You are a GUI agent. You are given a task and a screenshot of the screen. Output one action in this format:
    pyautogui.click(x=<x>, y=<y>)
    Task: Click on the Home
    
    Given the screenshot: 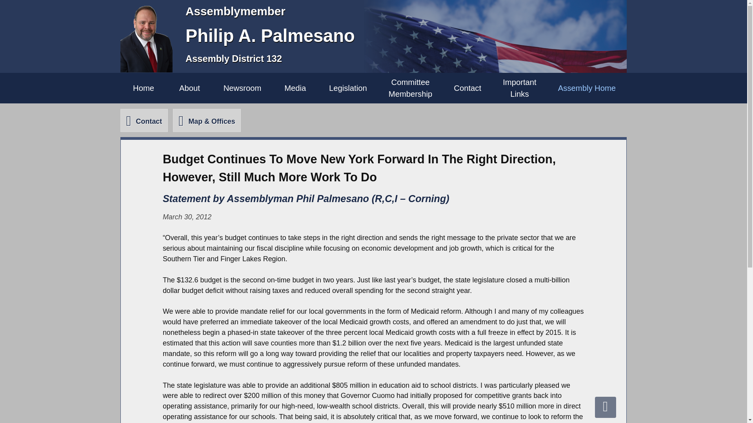 What is the action you would take?
    pyautogui.click(x=144, y=88)
    